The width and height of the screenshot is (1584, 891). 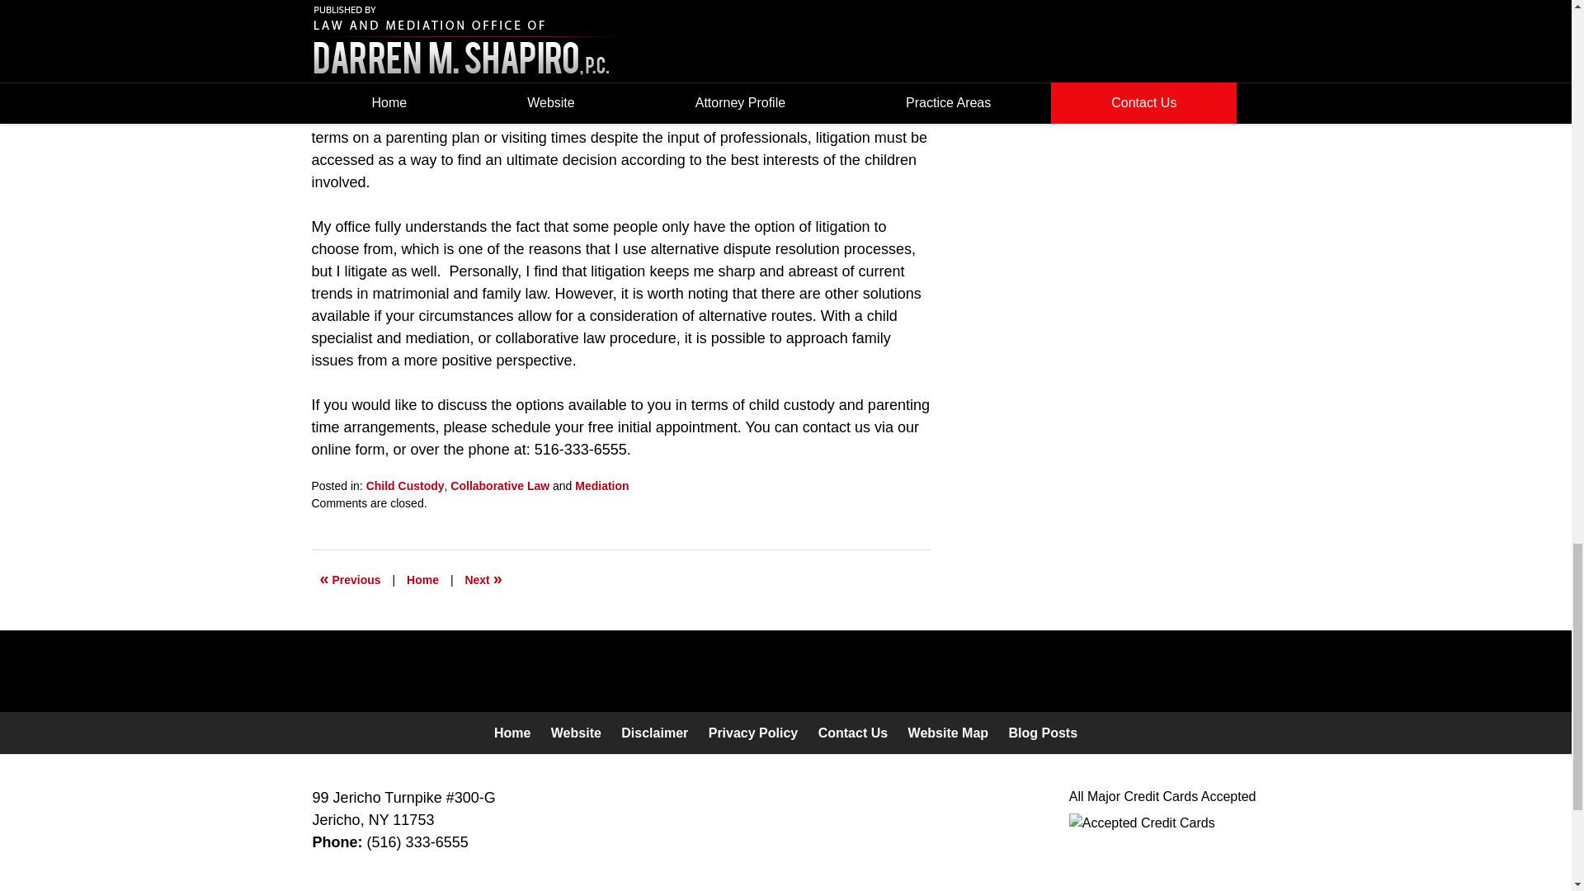 What do you see at coordinates (500, 486) in the screenshot?
I see `View all posts in Collaborative Law` at bounding box center [500, 486].